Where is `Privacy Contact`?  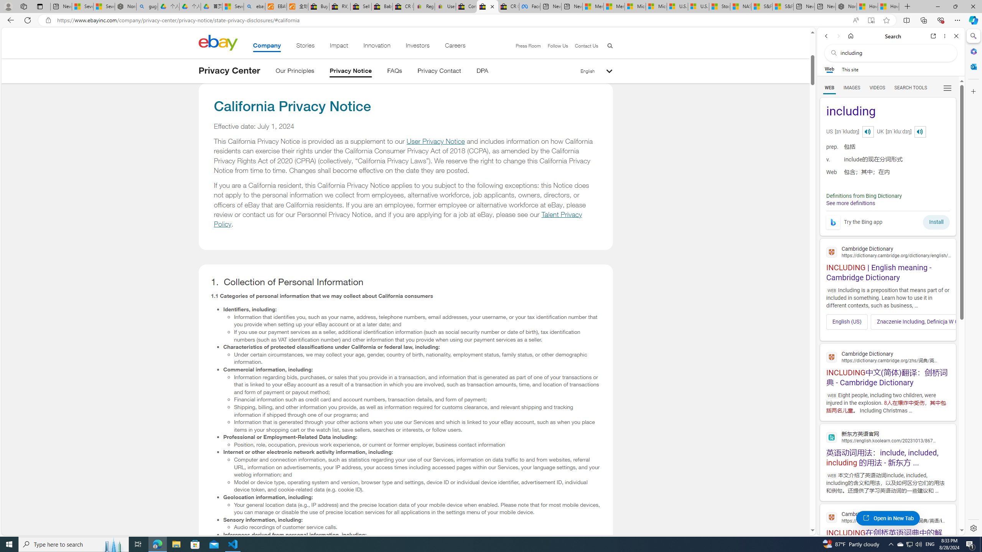 Privacy Contact is located at coordinates (440, 72).